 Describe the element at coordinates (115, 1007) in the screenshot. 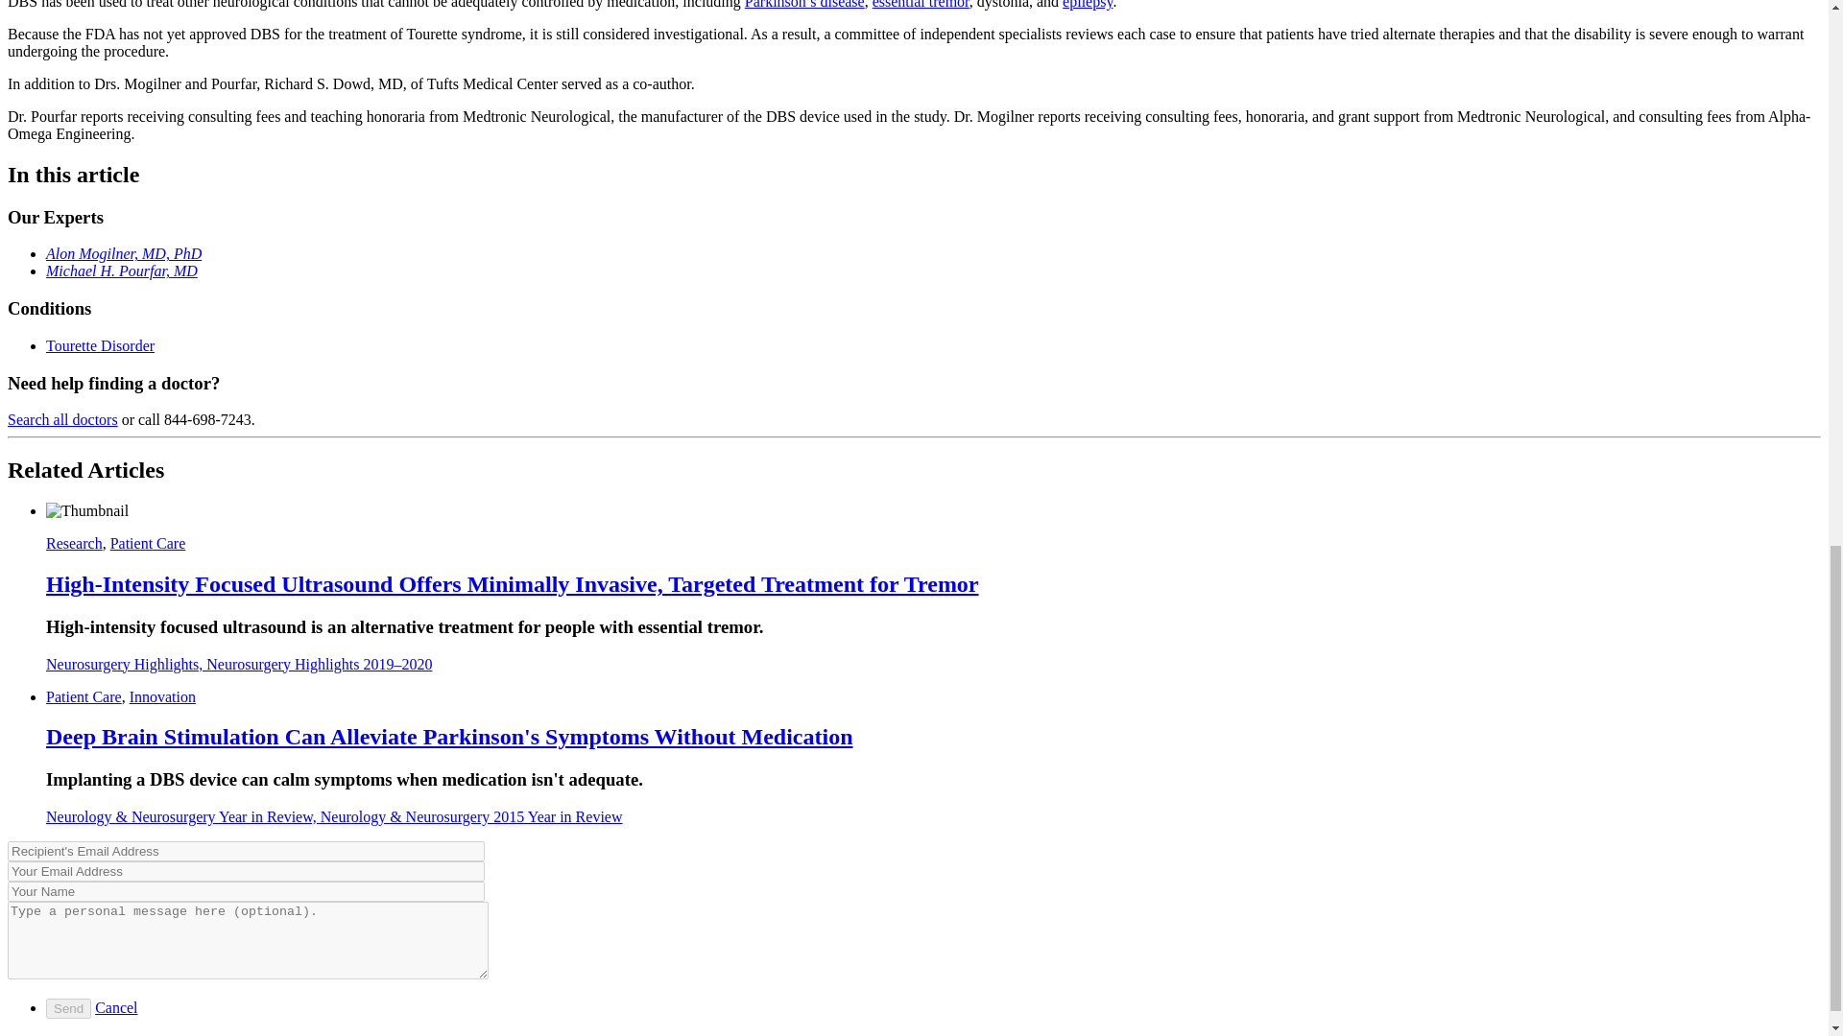

I see `Cancel` at that location.